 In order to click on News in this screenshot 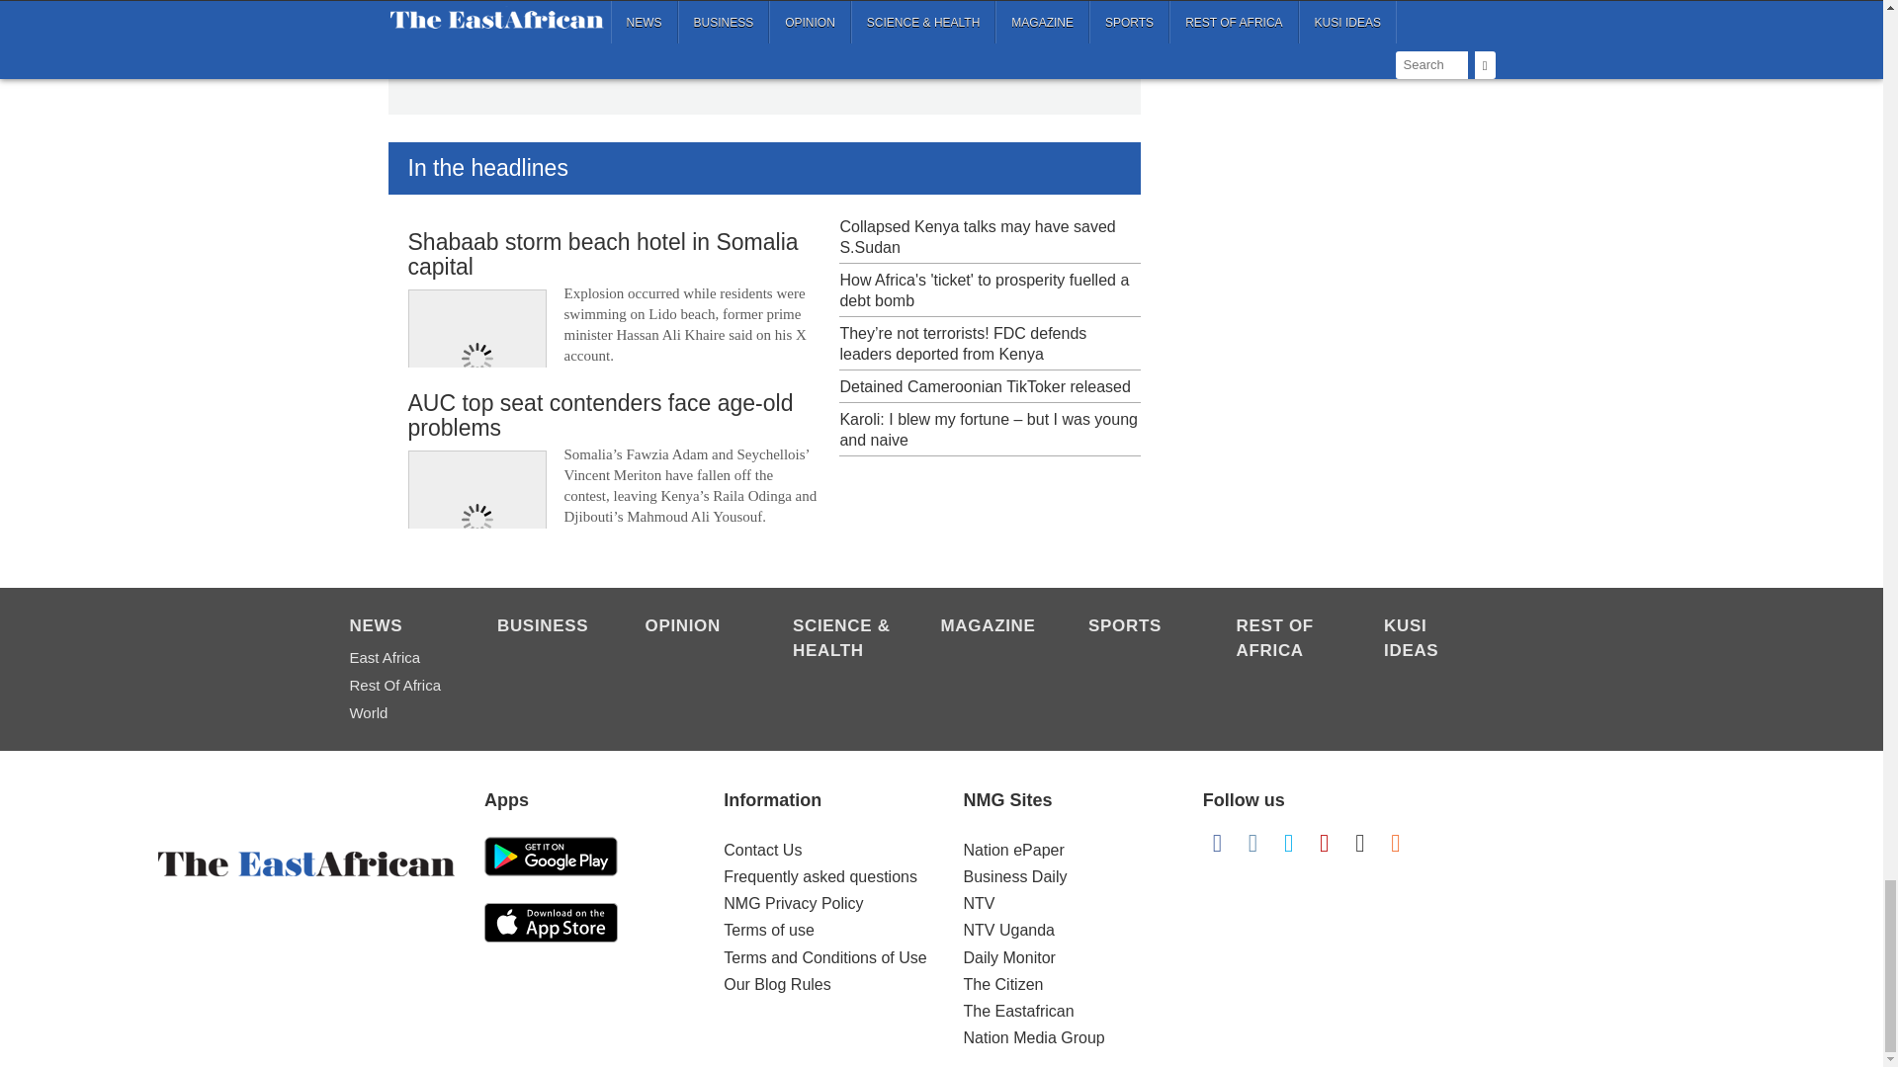, I will do `click(399, 627)`.